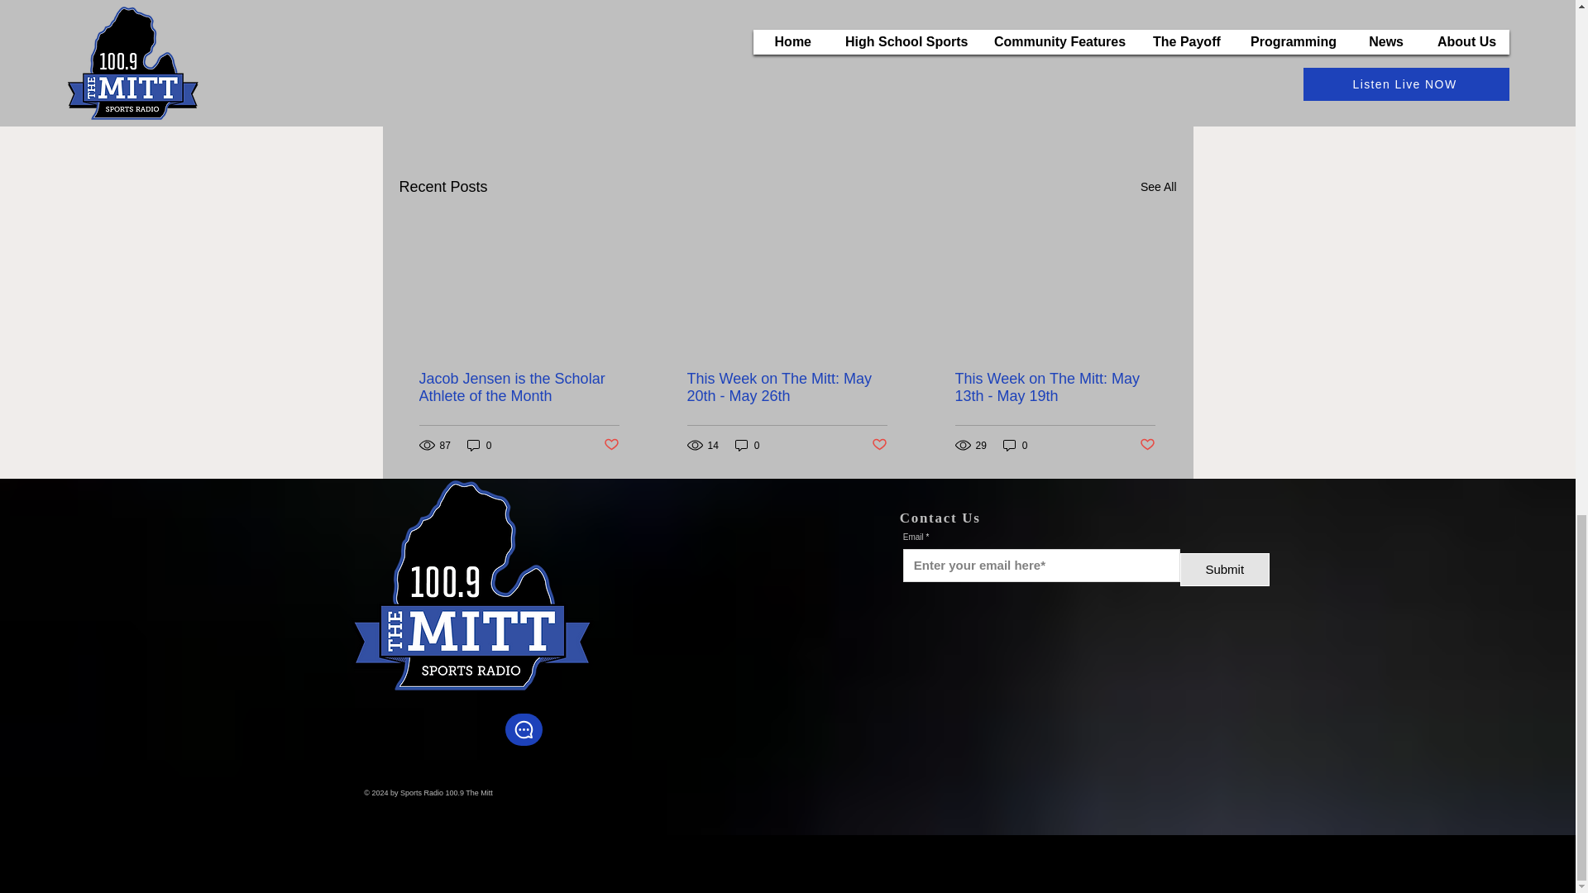 Image resolution: width=1588 pixels, height=893 pixels. Describe the element at coordinates (1087, 691) in the screenshot. I see `Google Maps` at that location.